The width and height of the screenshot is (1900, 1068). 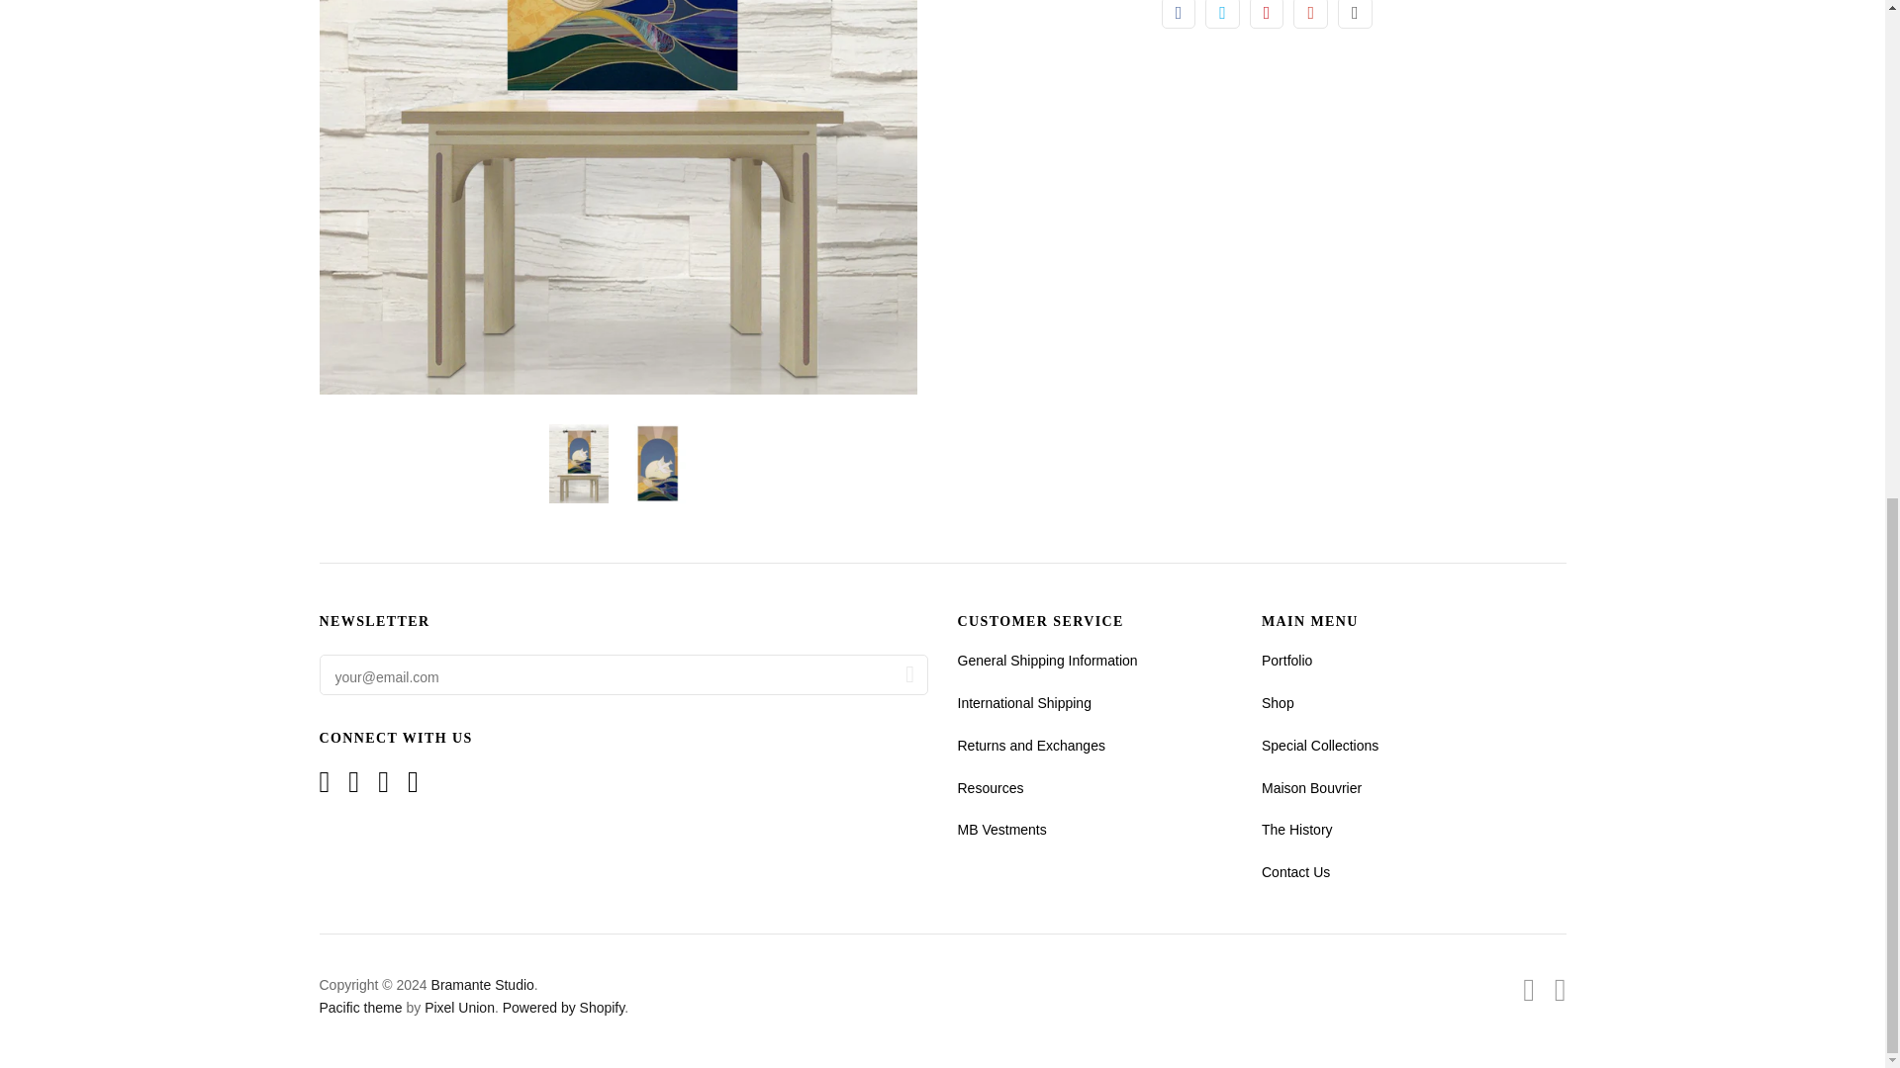 What do you see at coordinates (1179, 14) in the screenshot?
I see `Like` at bounding box center [1179, 14].